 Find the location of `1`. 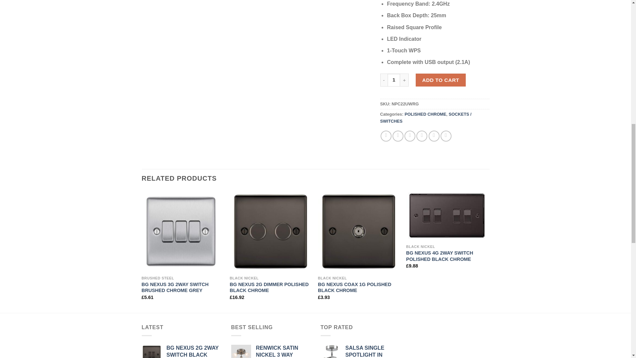

1 is located at coordinates (394, 80).